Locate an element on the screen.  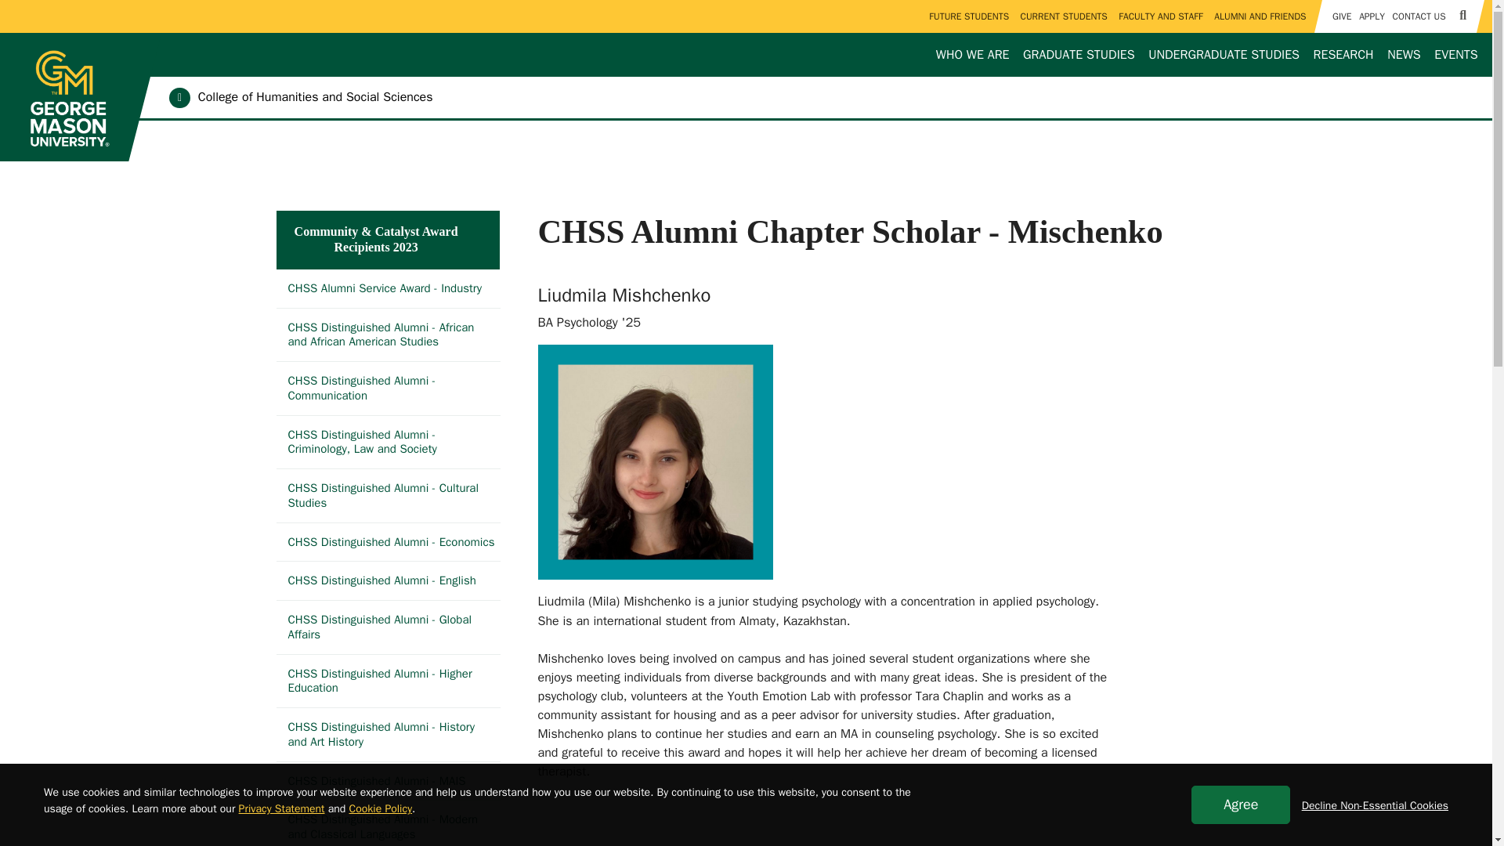
FACULTY AND STAFF is located at coordinates (1159, 16).